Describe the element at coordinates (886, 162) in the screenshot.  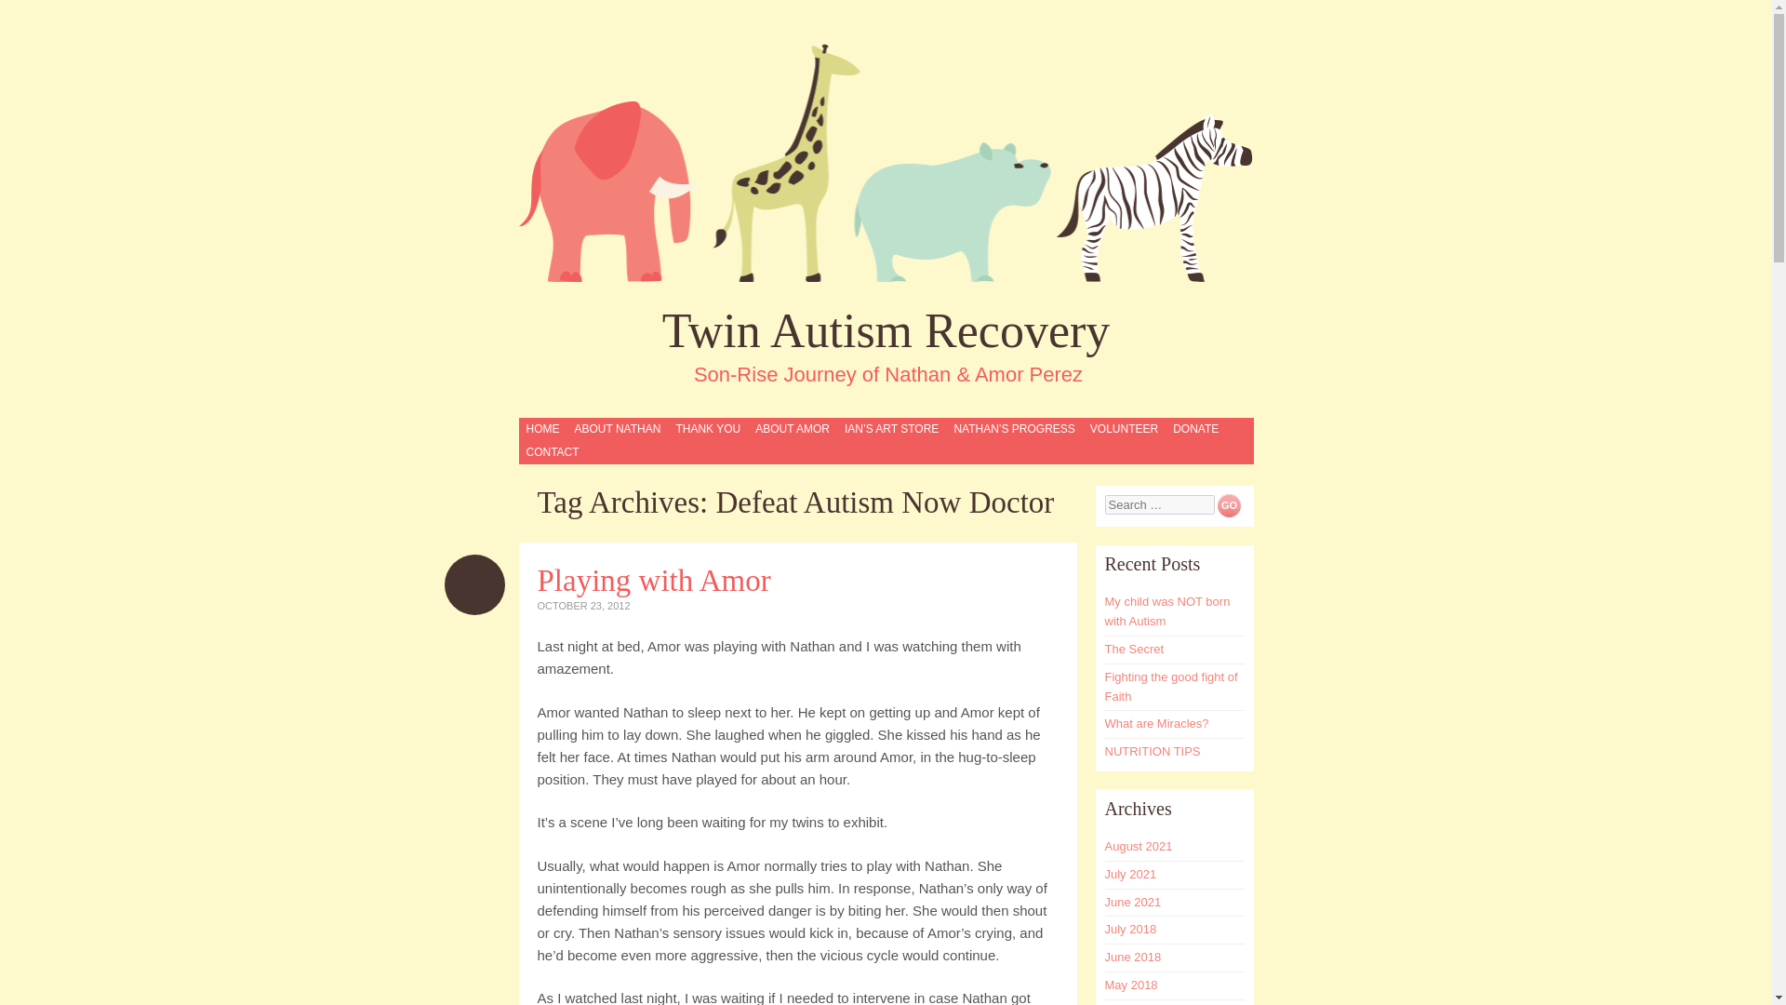
I see `Twin Autism Recovery` at that location.